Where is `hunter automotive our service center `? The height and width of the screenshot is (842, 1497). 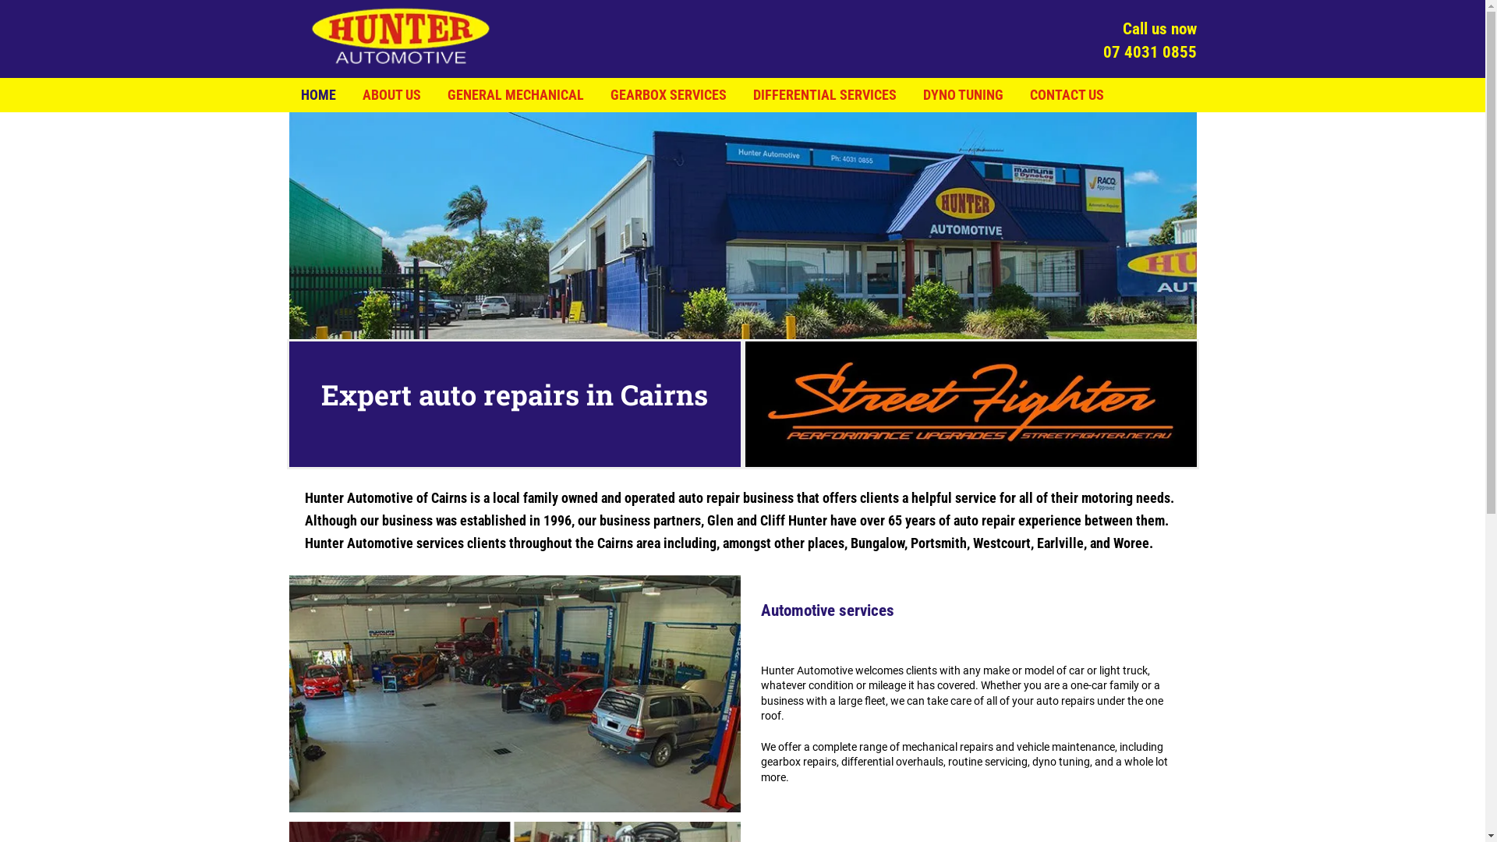
hunter automotive our service center  is located at coordinates (742, 226).